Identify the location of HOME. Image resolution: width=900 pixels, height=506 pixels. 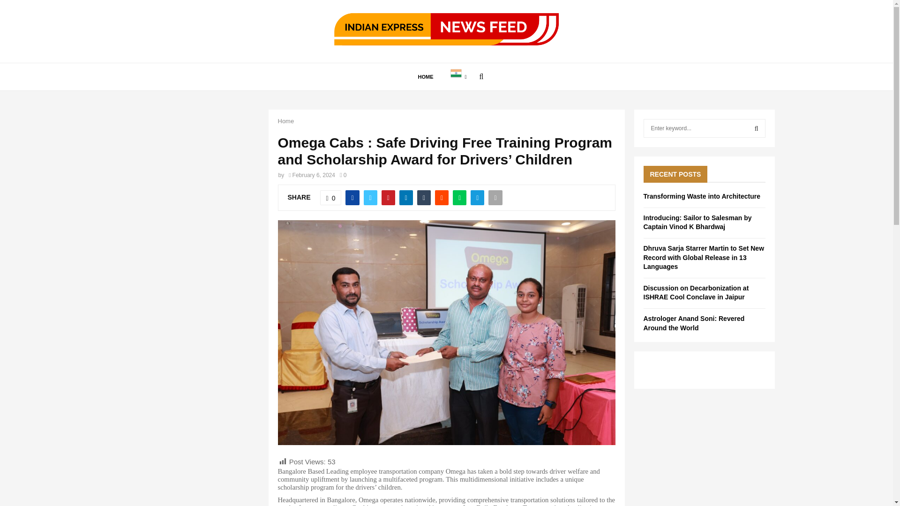
(426, 77).